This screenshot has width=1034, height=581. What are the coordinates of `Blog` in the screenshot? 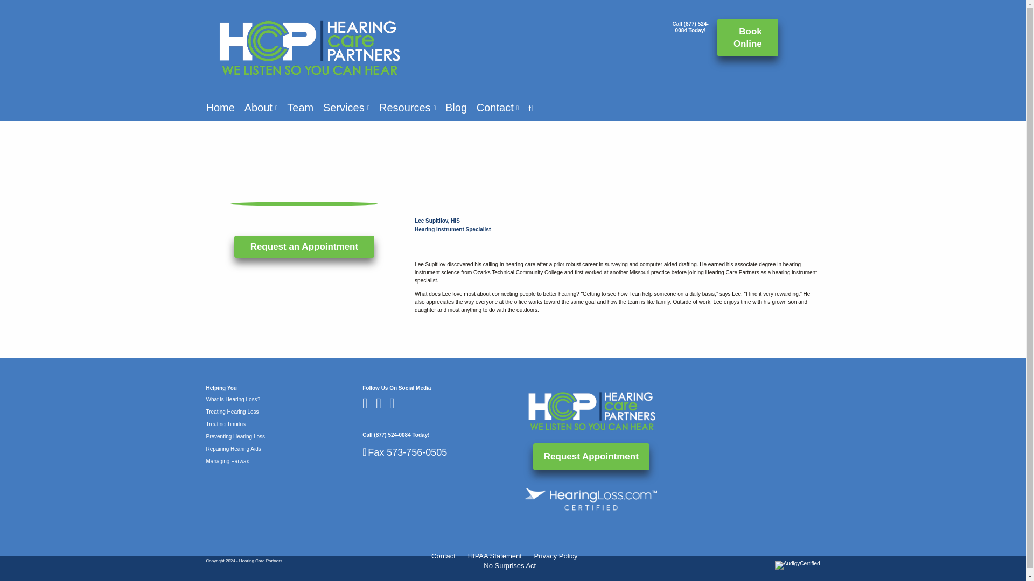 It's located at (456, 108).